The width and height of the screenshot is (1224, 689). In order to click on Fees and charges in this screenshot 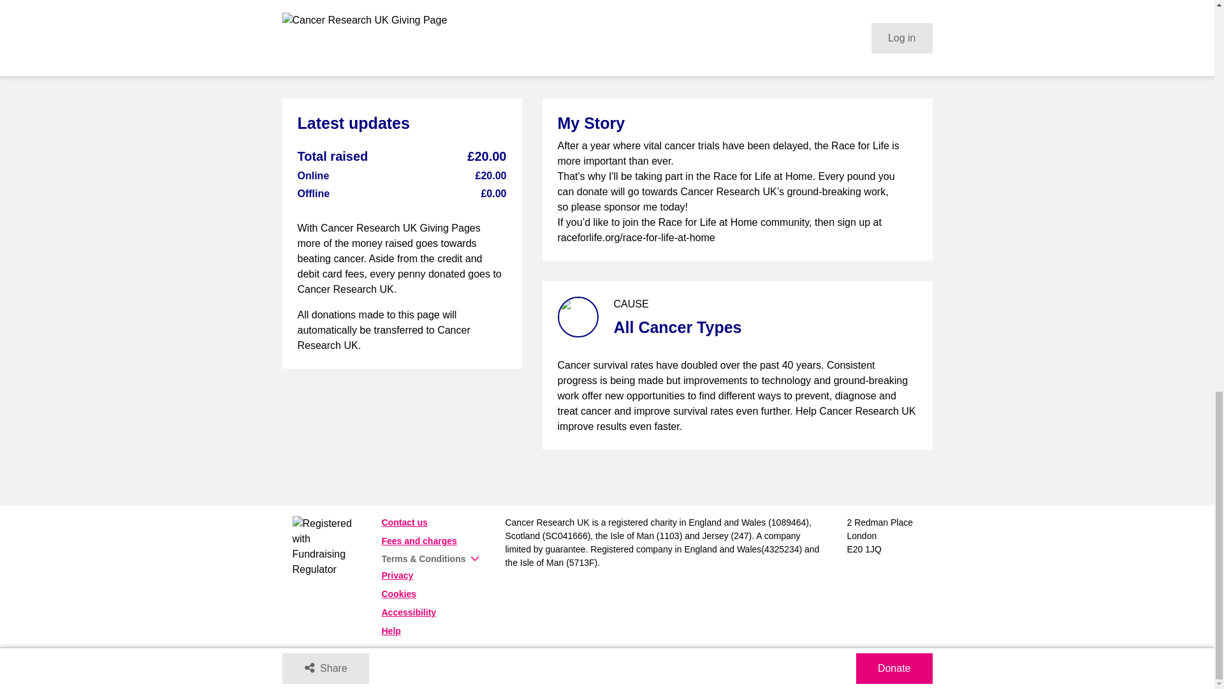, I will do `click(418, 541)`.